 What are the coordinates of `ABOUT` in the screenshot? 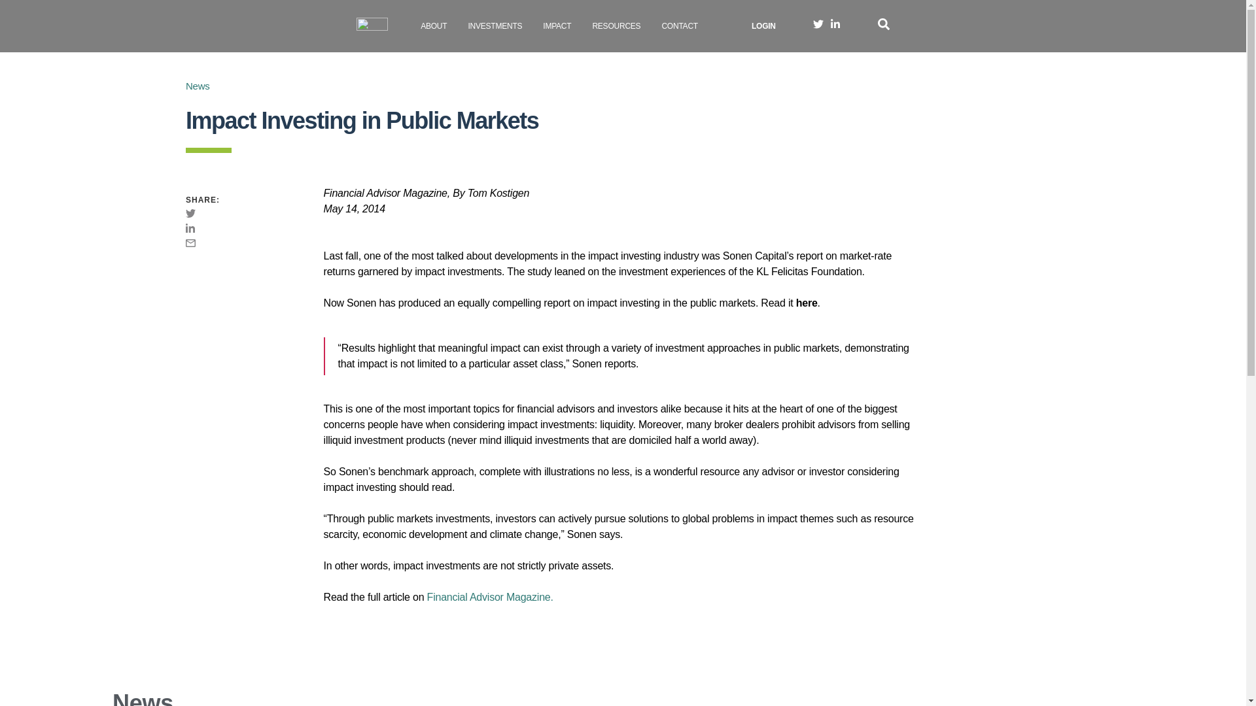 It's located at (434, 26).